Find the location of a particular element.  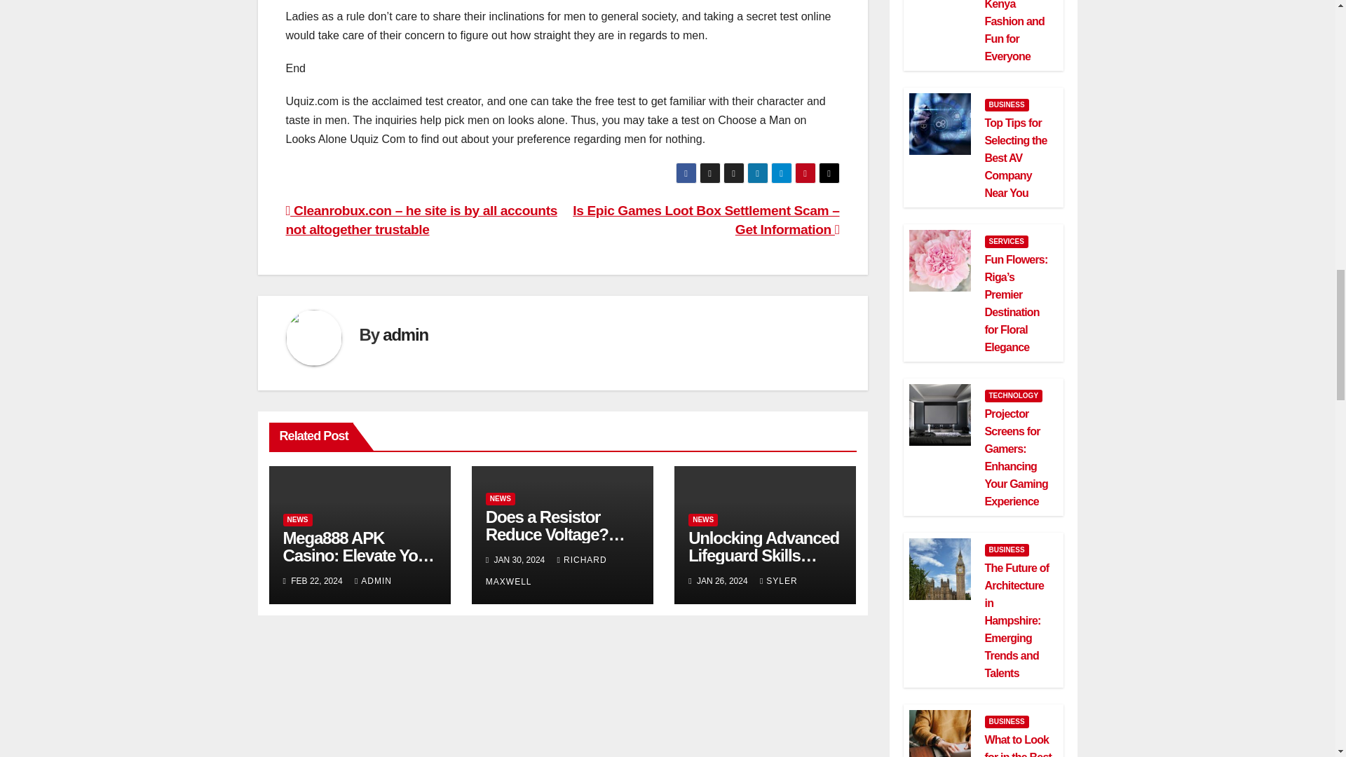

admin is located at coordinates (405, 335).